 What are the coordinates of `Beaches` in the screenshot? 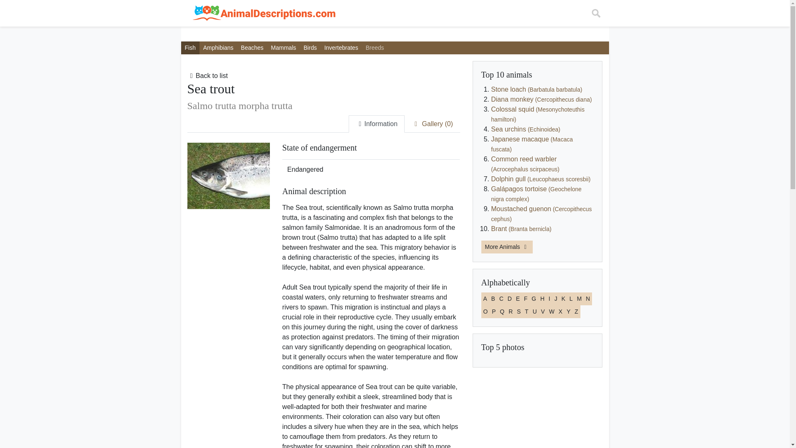 It's located at (252, 48).